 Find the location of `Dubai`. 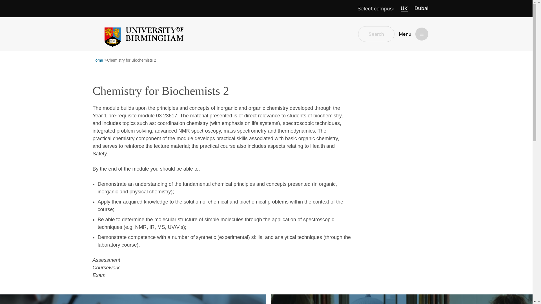

Dubai is located at coordinates (421, 8).